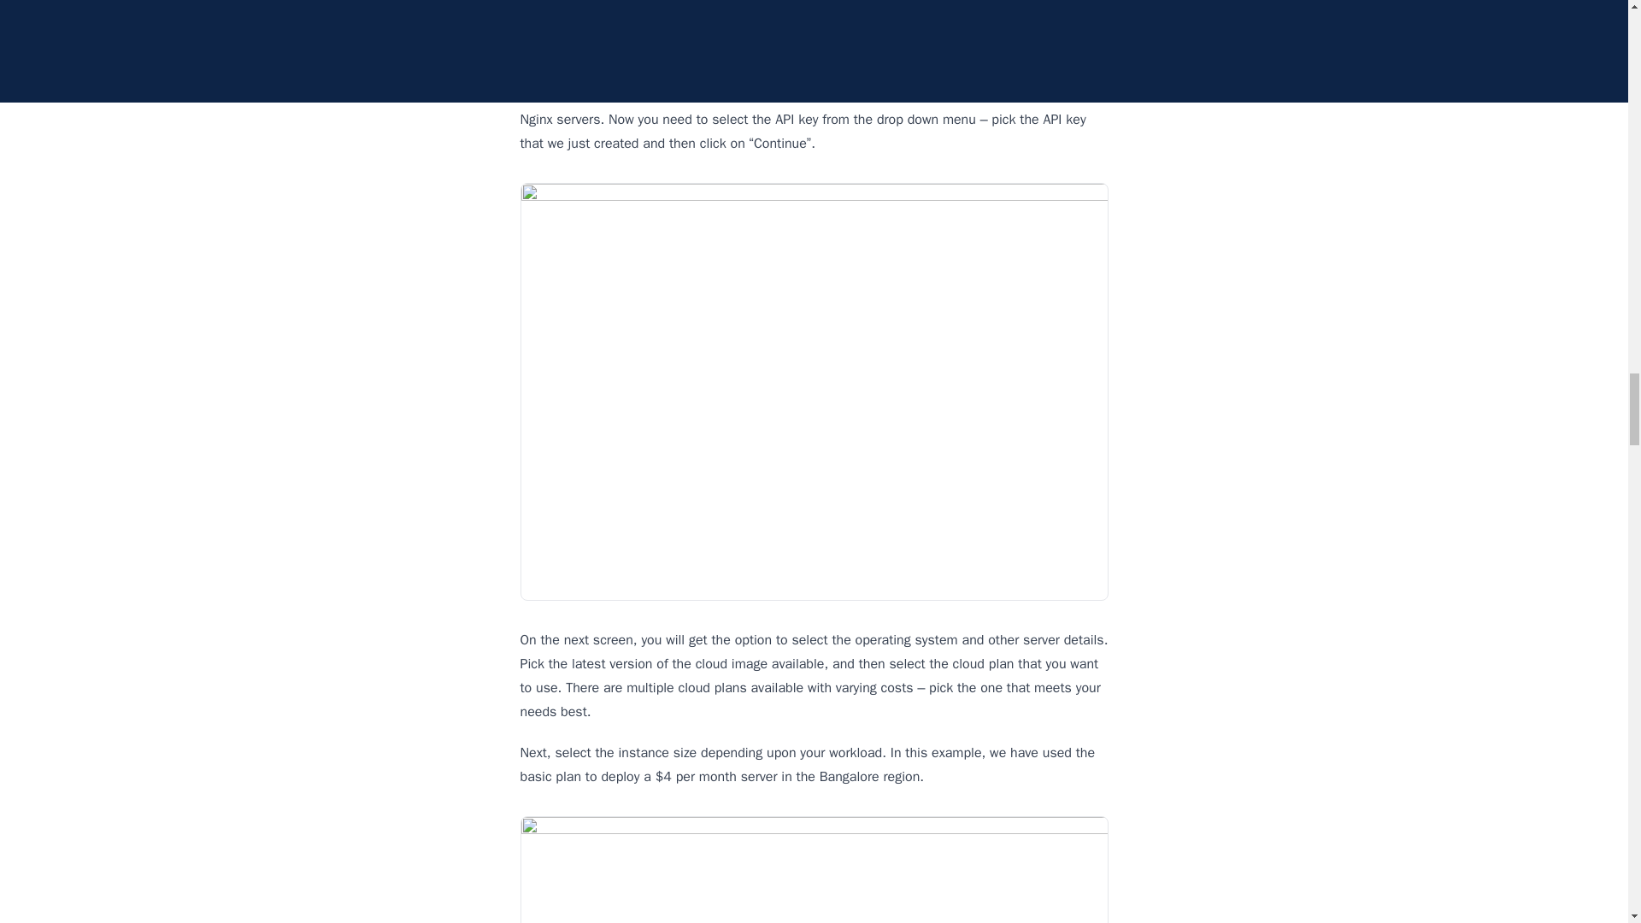  What do you see at coordinates (660, 55) in the screenshot?
I see `blog post on containerized architecture` at bounding box center [660, 55].